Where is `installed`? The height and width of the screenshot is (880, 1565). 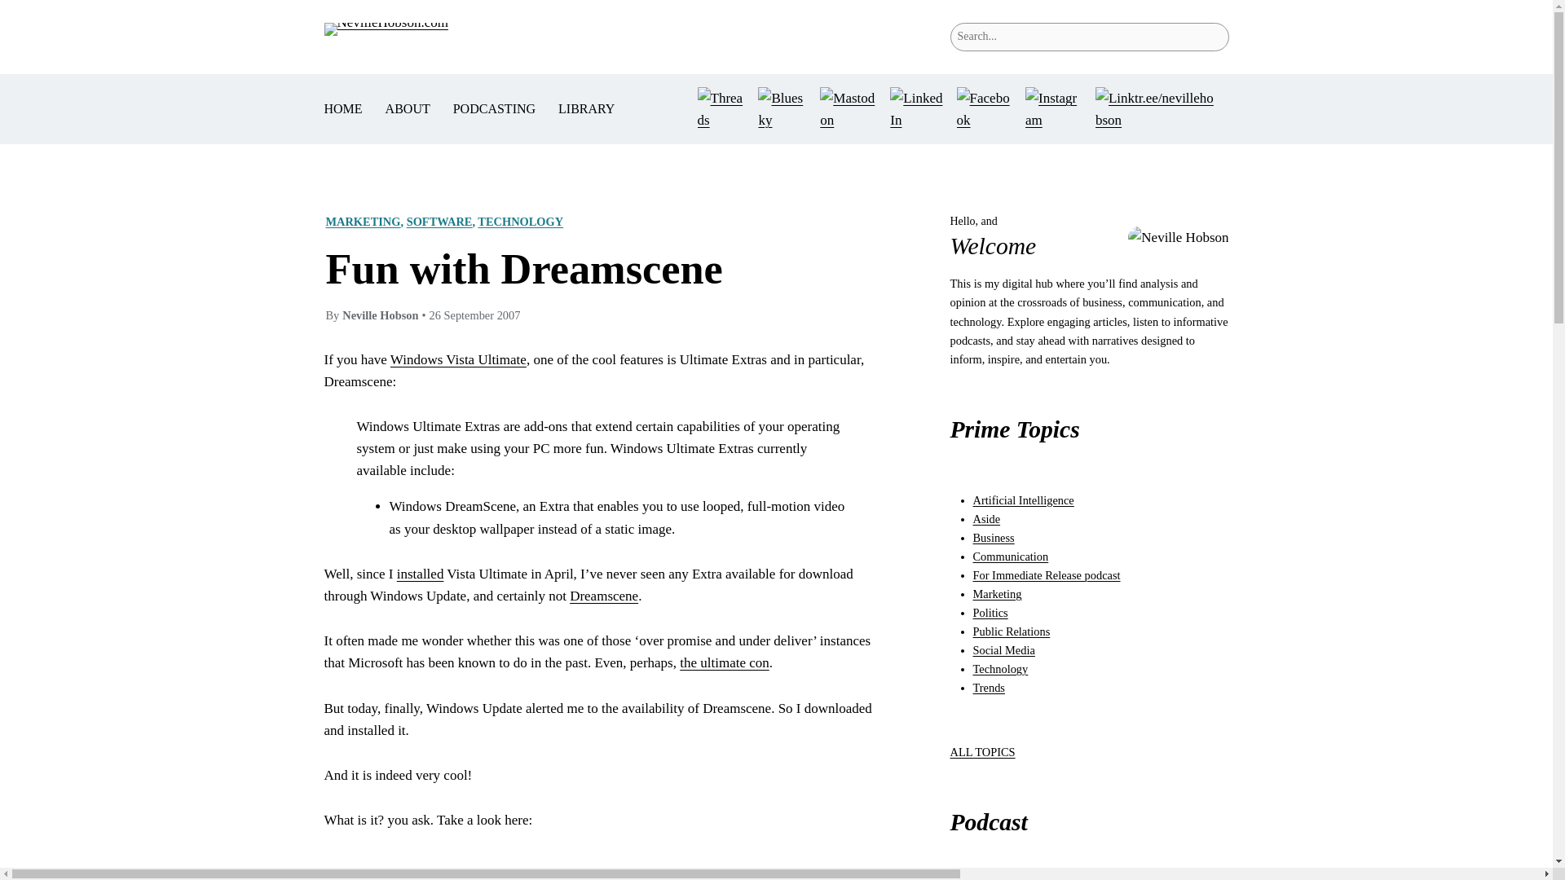
installed is located at coordinates (421, 574).